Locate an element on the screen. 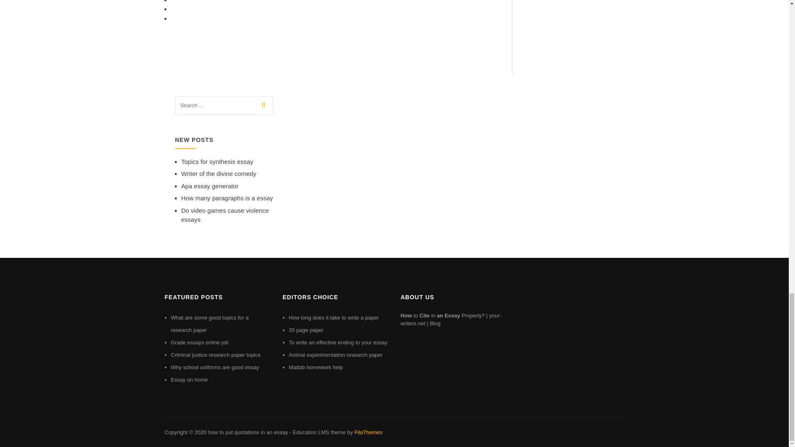 The image size is (795, 447). How many paragraphs is a essay is located at coordinates (227, 198).